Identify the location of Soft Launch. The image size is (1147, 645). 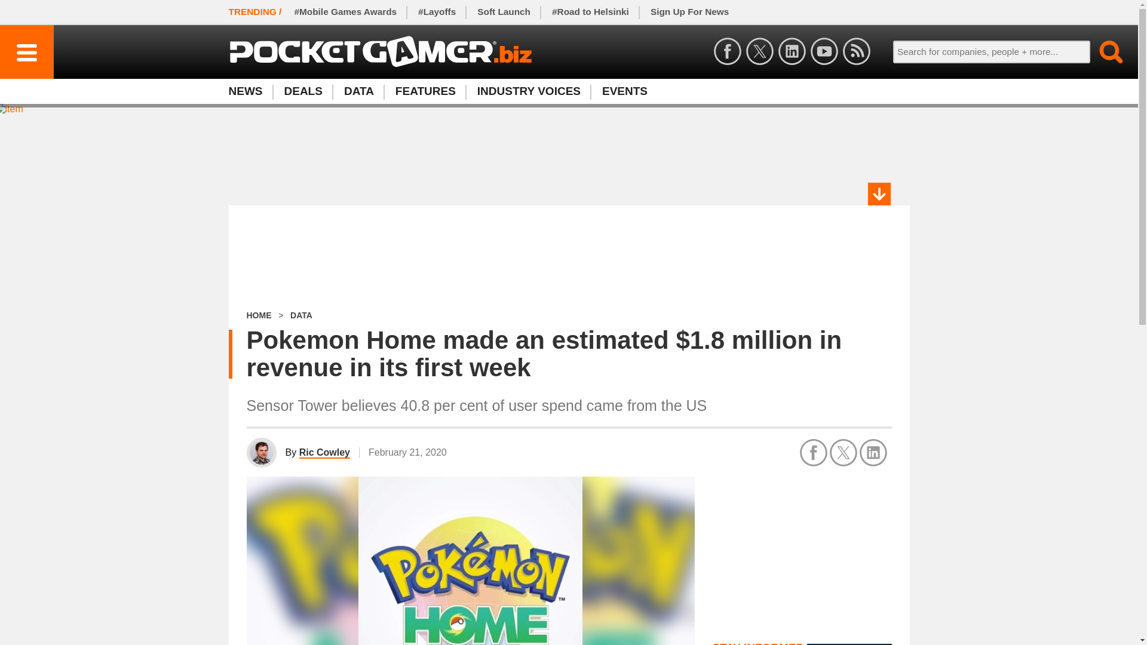
(358, 91).